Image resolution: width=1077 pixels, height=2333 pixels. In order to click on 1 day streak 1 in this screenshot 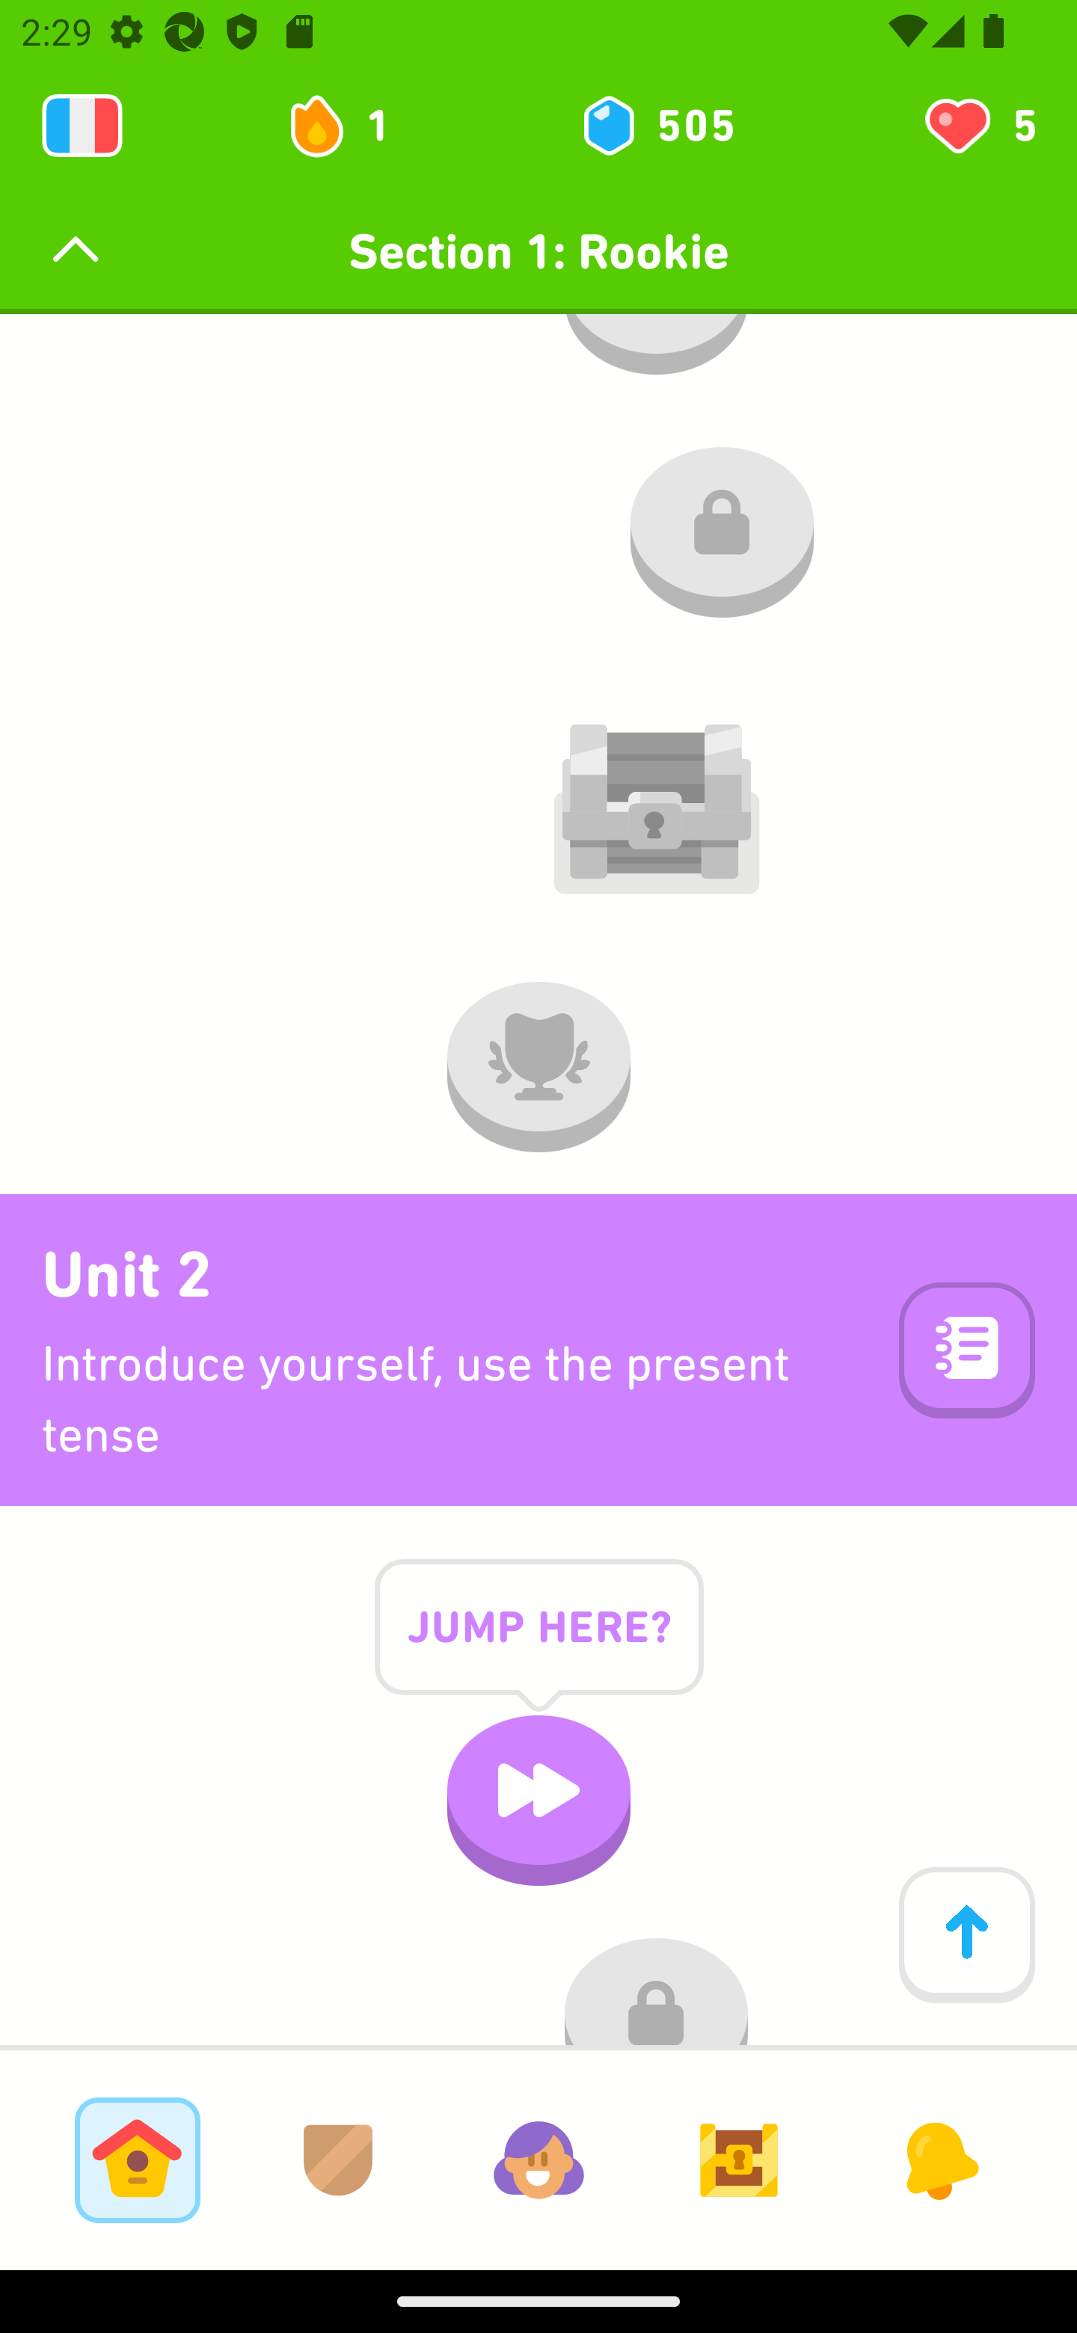, I will do `click(352, 126)`.